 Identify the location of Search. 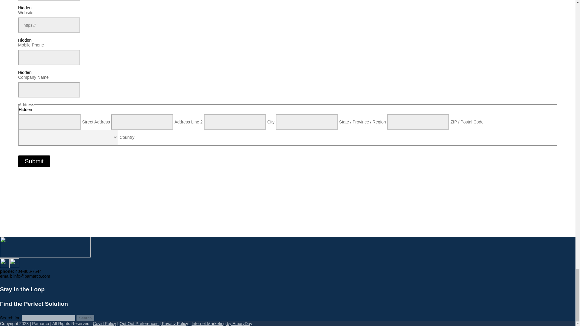
(85, 318).